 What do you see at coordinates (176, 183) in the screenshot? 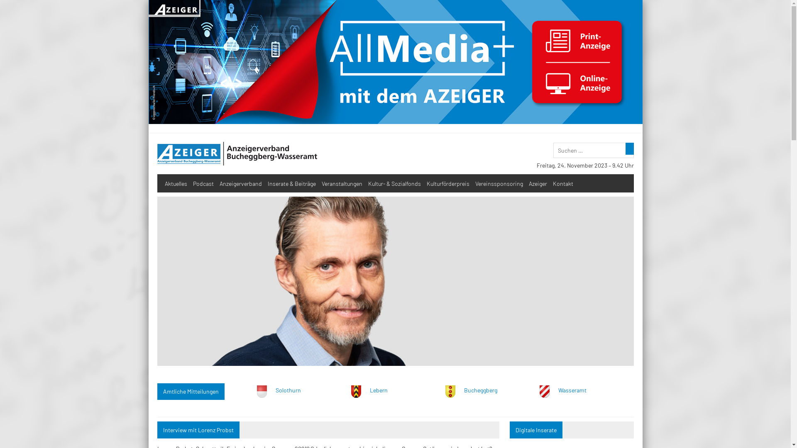
I see `Aktuelles` at bounding box center [176, 183].